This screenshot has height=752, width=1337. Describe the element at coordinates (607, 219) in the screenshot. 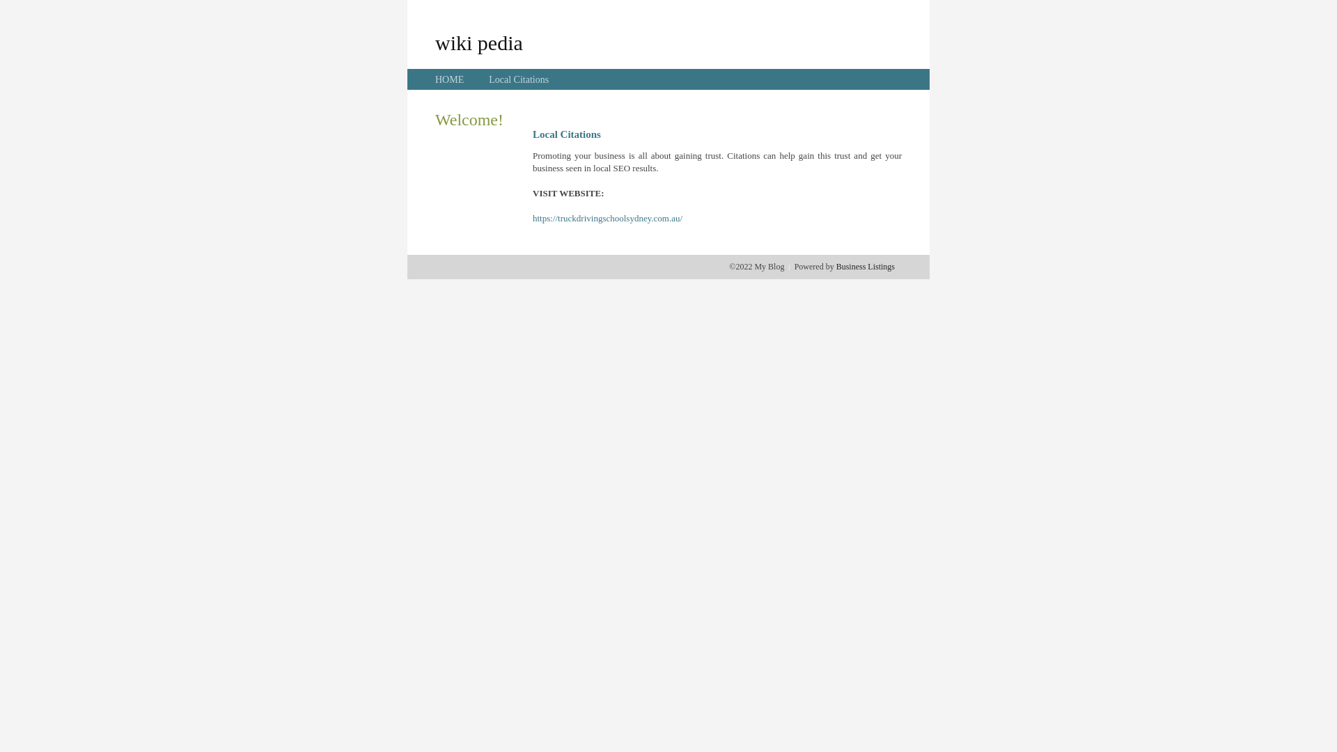

I see `https://truckdrivingschoolsydney.com.au/` at that location.